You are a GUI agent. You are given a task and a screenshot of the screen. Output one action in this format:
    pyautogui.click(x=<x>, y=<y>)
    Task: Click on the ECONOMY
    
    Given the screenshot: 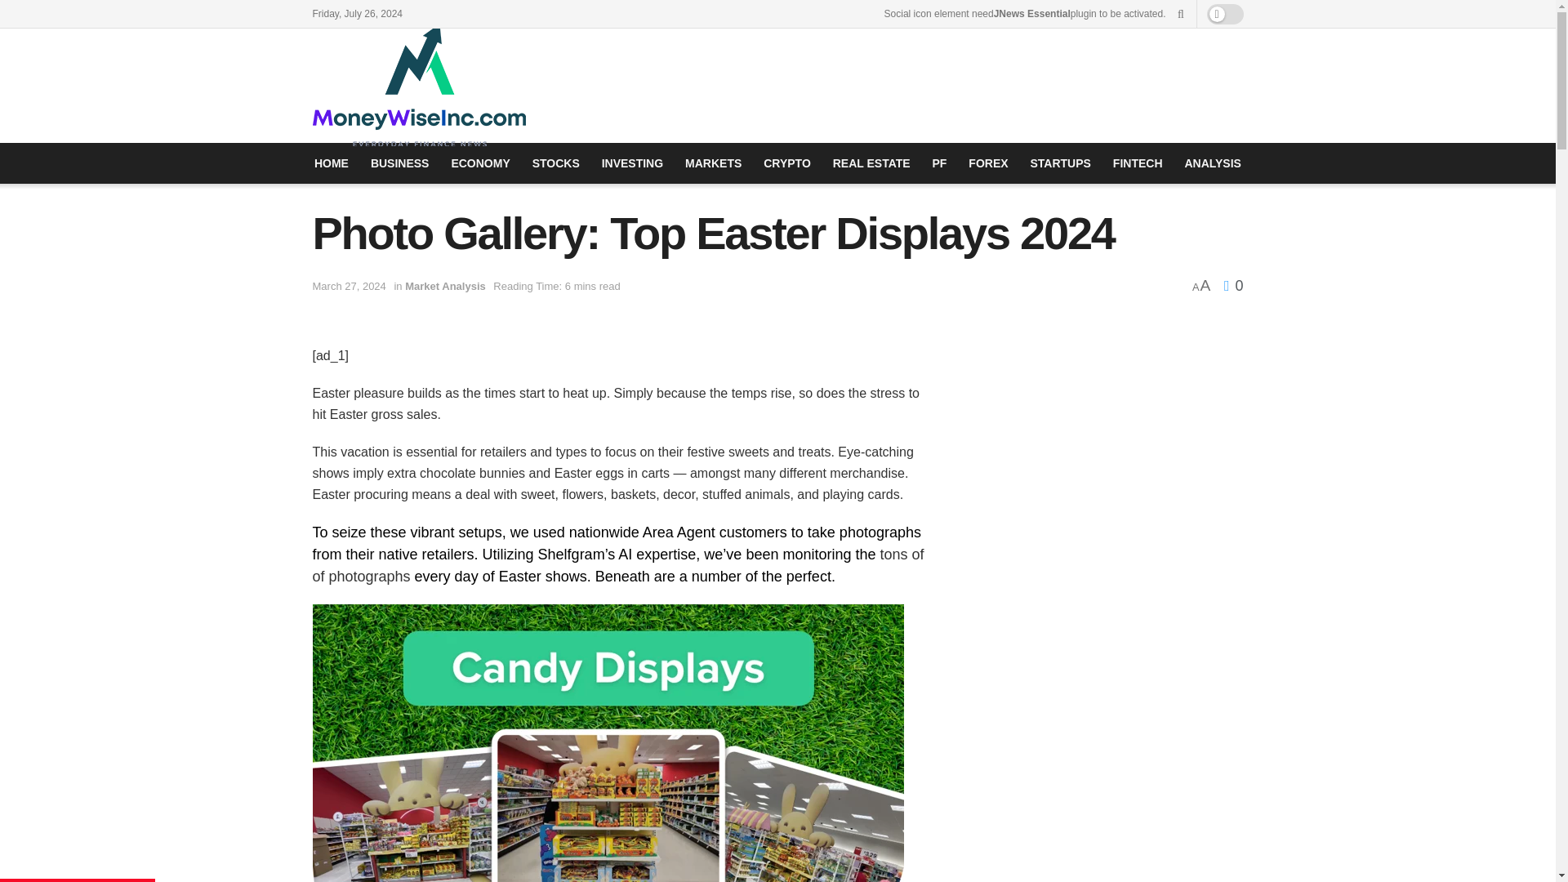 What is the action you would take?
    pyautogui.click(x=480, y=163)
    